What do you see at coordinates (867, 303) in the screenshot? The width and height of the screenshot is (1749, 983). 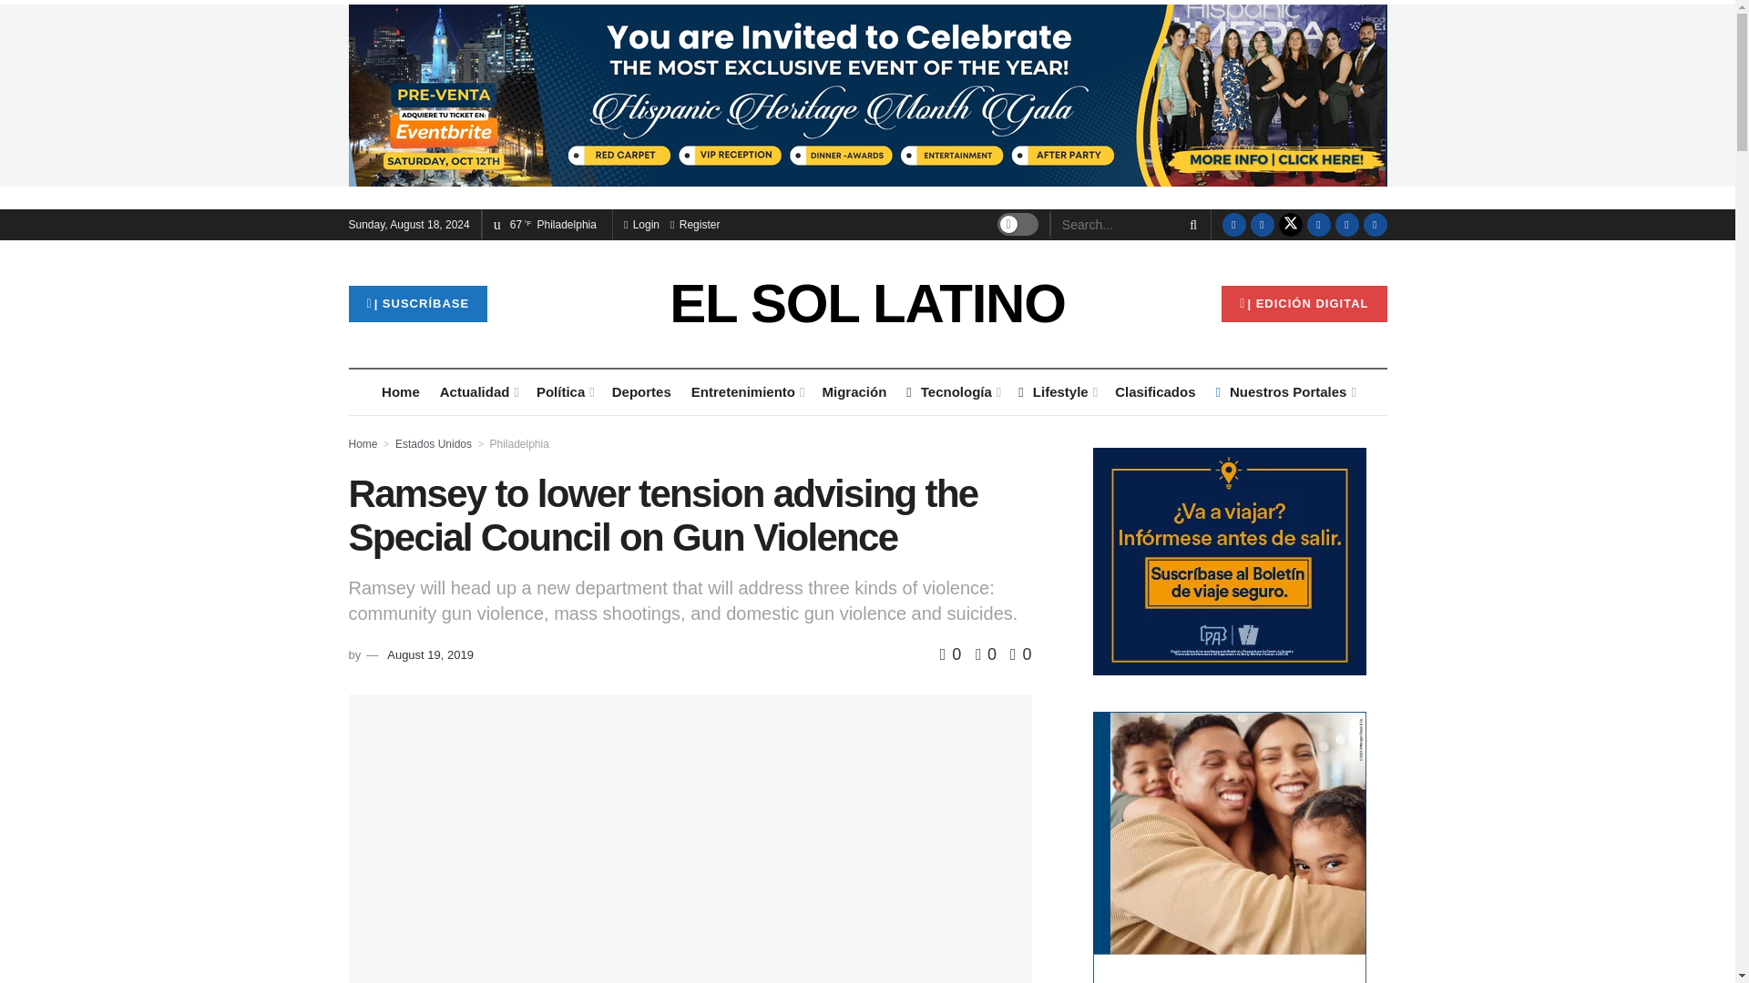 I see `EL SOL LATINO` at bounding box center [867, 303].